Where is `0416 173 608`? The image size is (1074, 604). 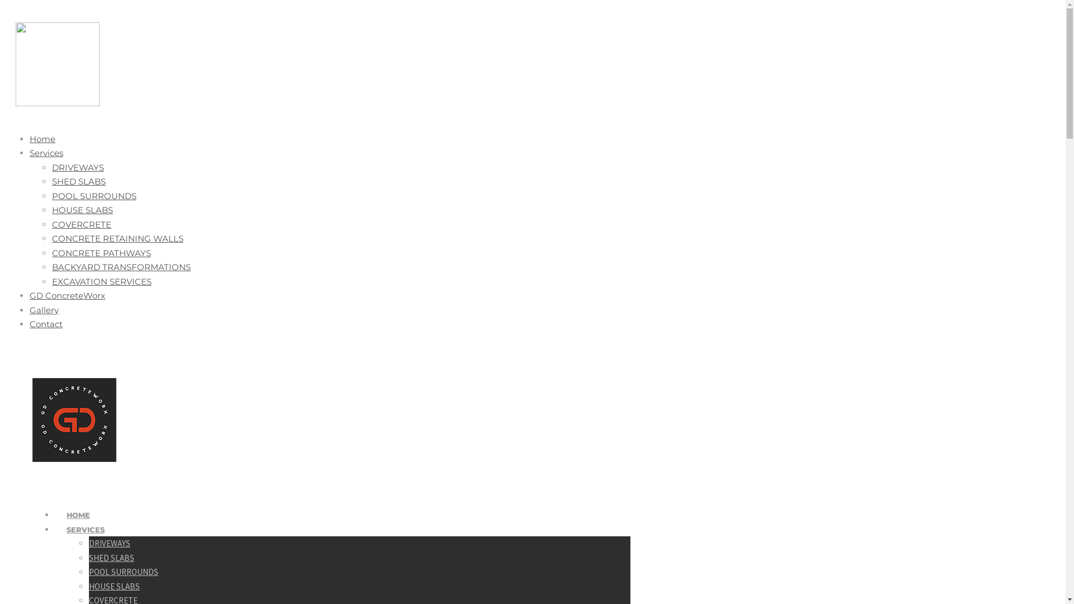
0416 173 608 is located at coordinates (43, 331).